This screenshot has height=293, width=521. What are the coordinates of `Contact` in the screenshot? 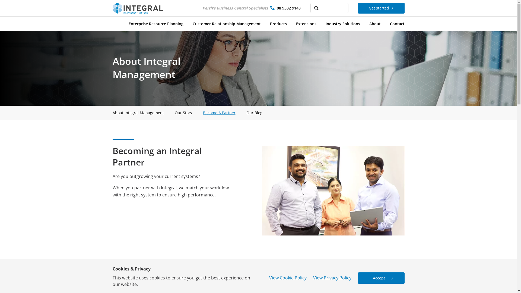 It's located at (397, 23).